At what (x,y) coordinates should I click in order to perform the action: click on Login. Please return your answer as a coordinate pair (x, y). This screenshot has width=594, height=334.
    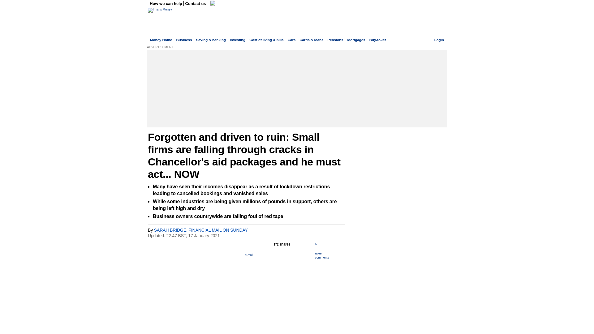
    Looking at the image, I should click on (439, 40).